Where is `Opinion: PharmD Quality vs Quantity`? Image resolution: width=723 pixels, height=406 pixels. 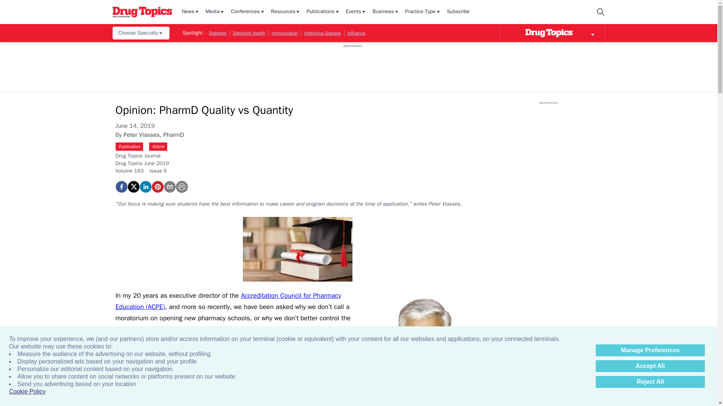 Opinion: PharmD Quality vs Quantity is located at coordinates (121, 186).